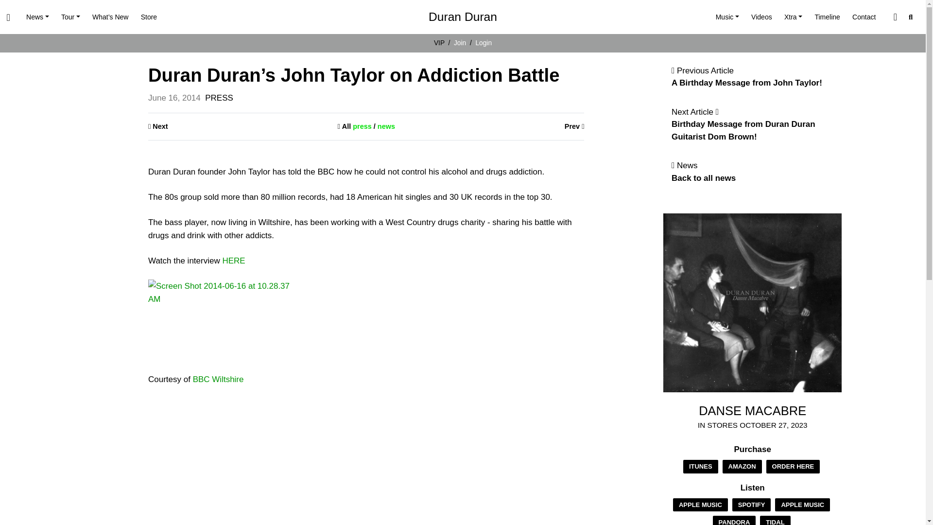 The height and width of the screenshot is (525, 933). I want to click on Tour Dates, so click(70, 17).